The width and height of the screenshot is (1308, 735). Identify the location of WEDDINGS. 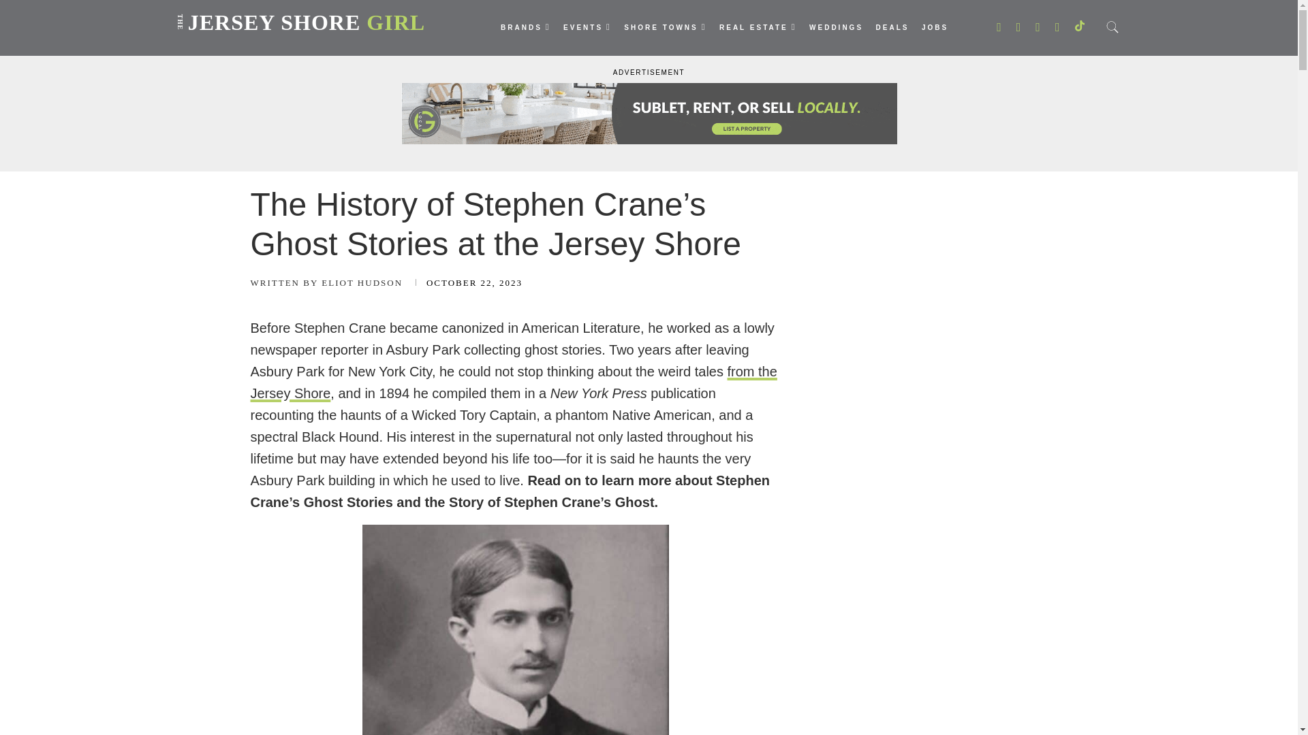
(837, 28).